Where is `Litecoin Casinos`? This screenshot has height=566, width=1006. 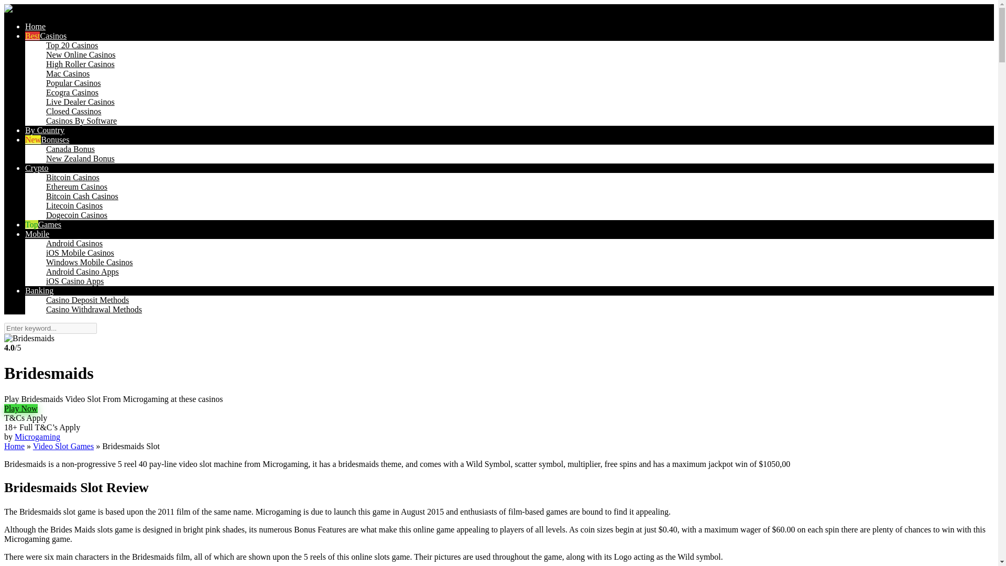 Litecoin Casinos is located at coordinates (74, 205).